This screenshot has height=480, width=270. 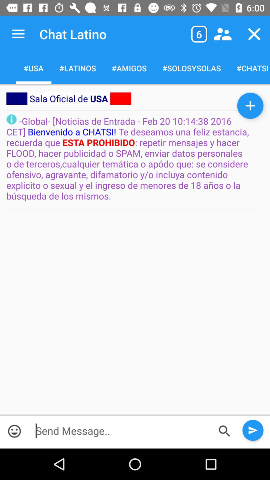 What do you see at coordinates (18, 34) in the screenshot?
I see `launch the item to the left of the chat latino` at bounding box center [18, 34].